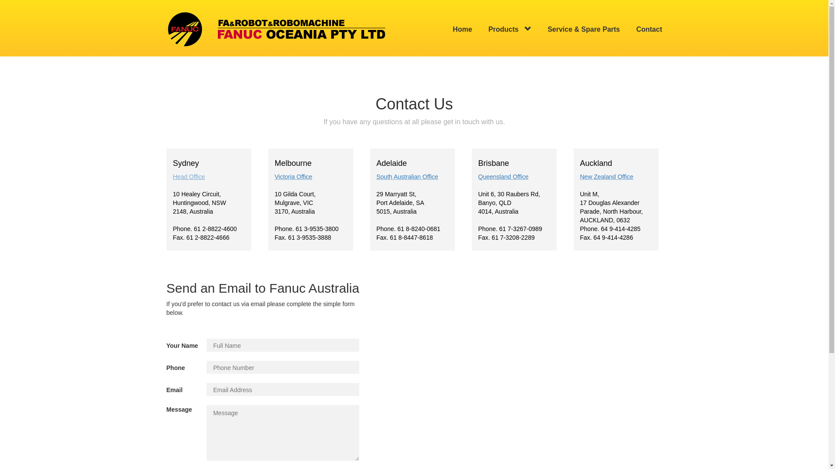 The image size is (835, 469). What do you see at coordinates (510, 30) in the screenshot?
I see `Products   ` at bounding box center [510, 30].